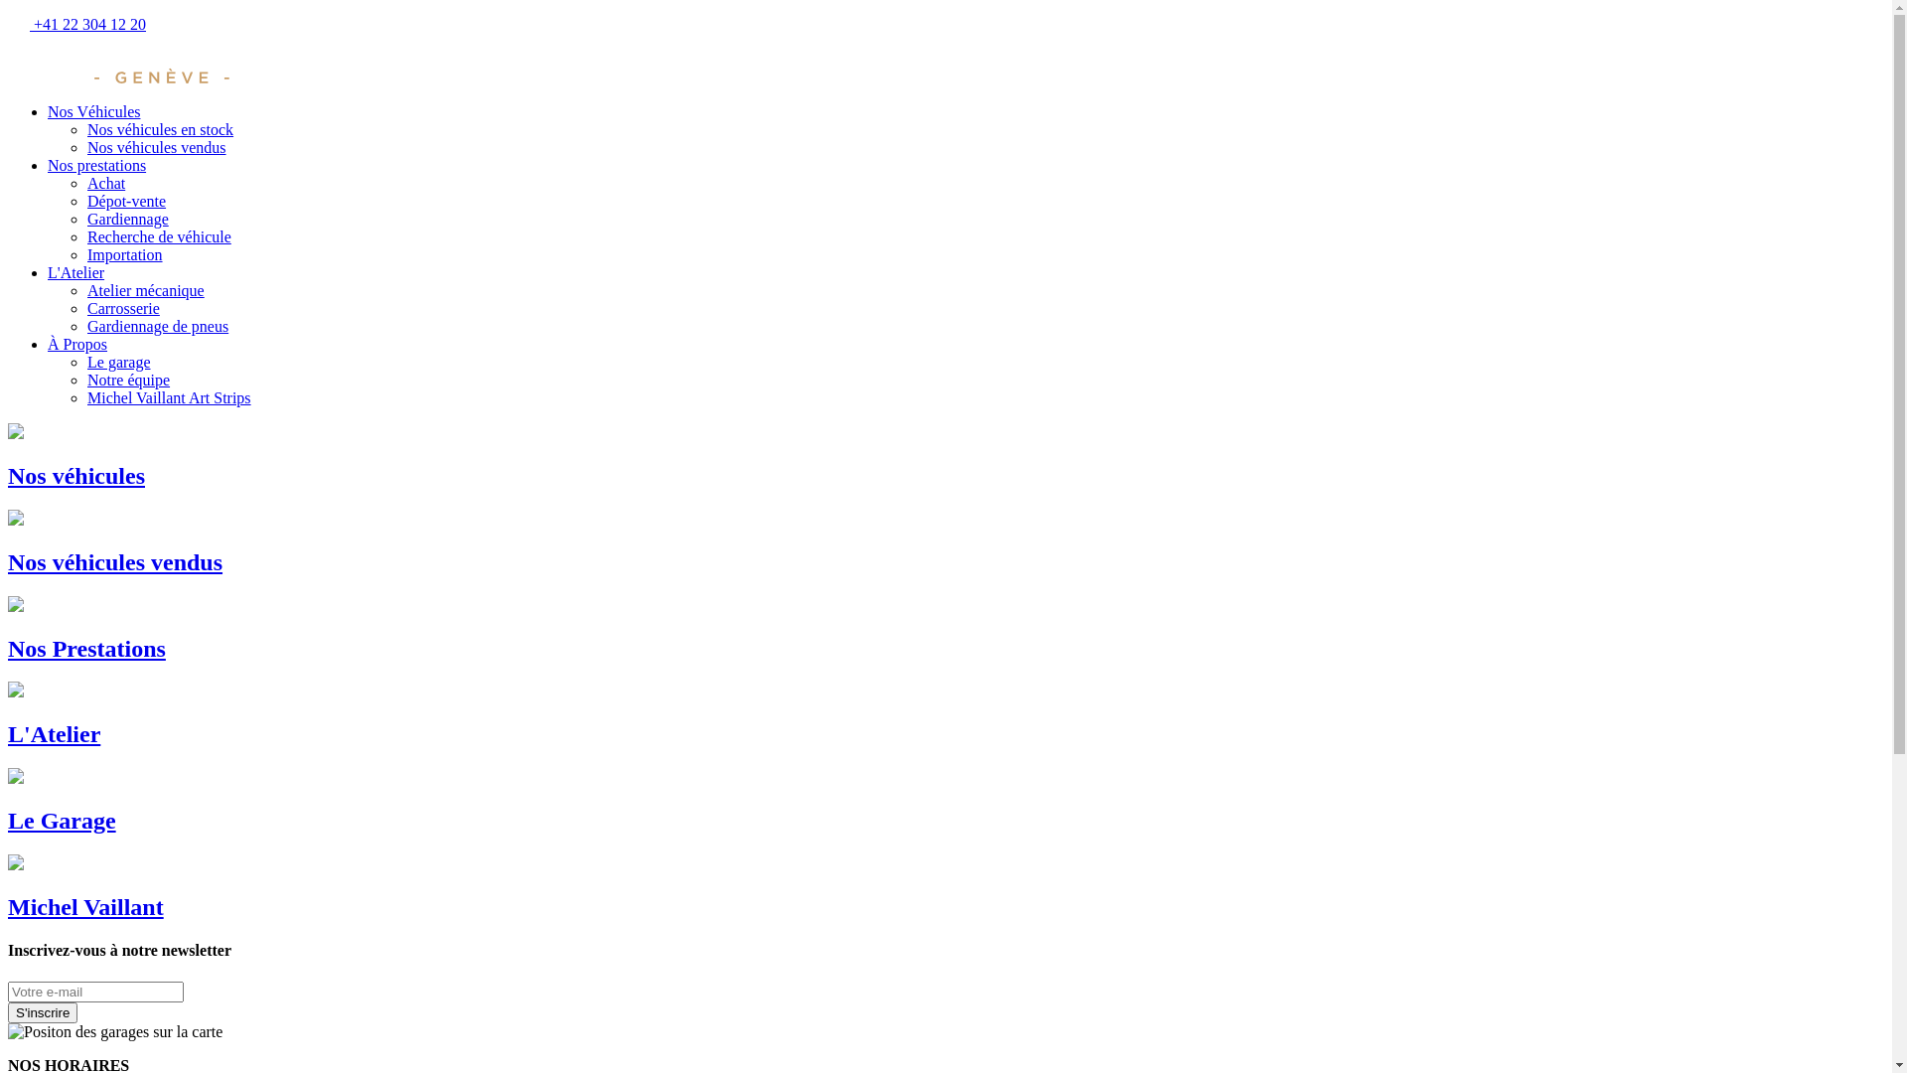  I want to click on Michel Vaillant, so click(946, 888).